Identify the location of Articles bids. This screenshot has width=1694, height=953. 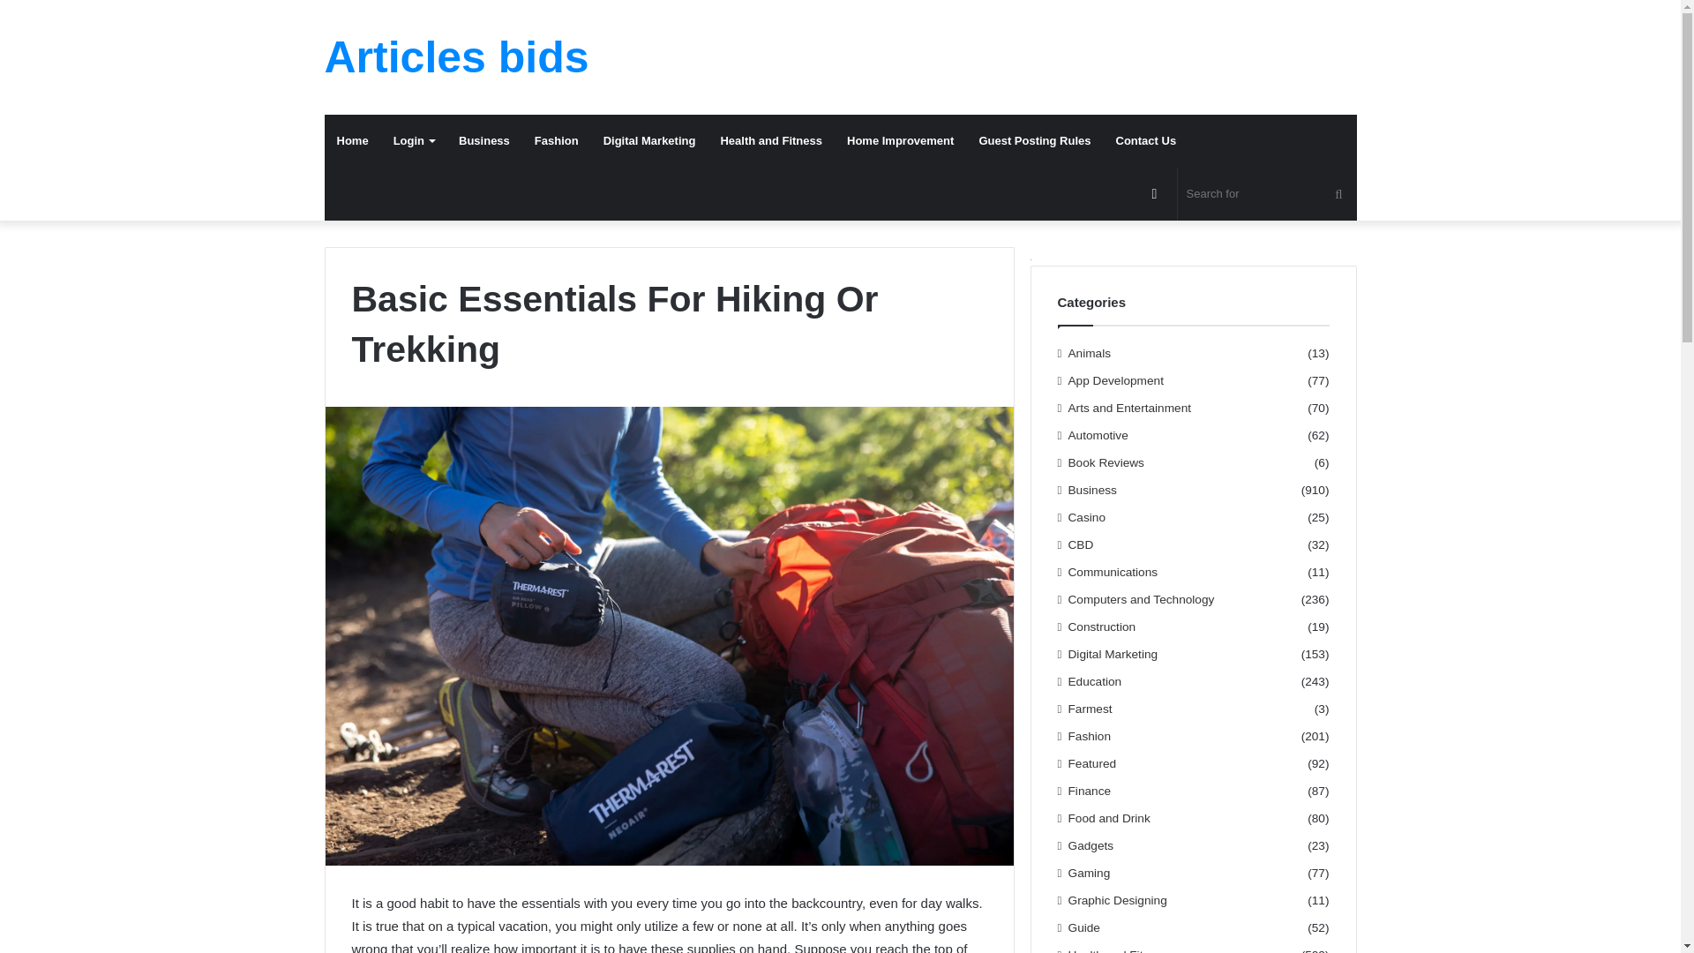
(457, 56).